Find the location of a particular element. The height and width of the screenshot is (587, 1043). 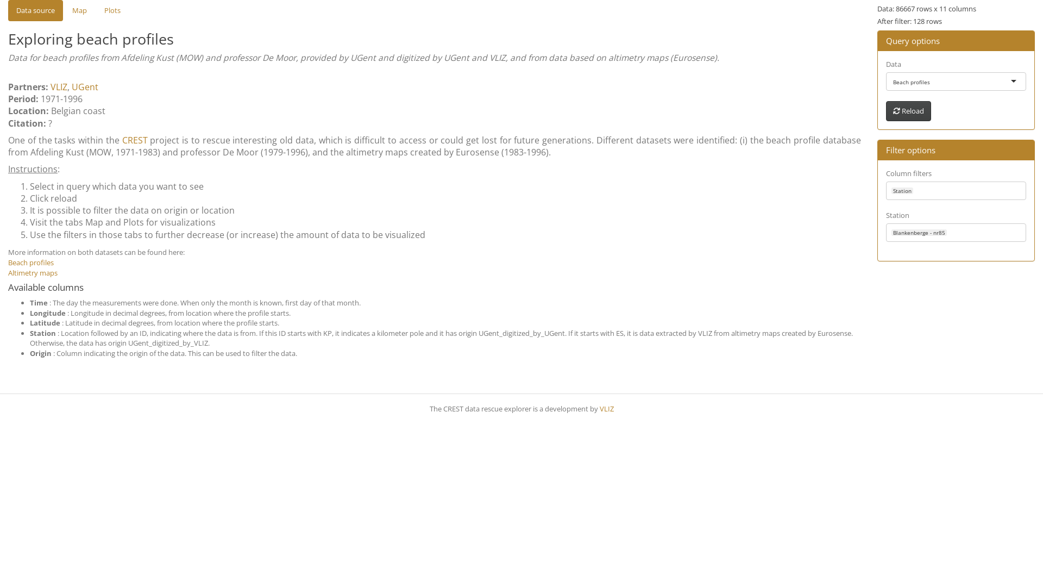

Map is located at coordinates (79, 10).